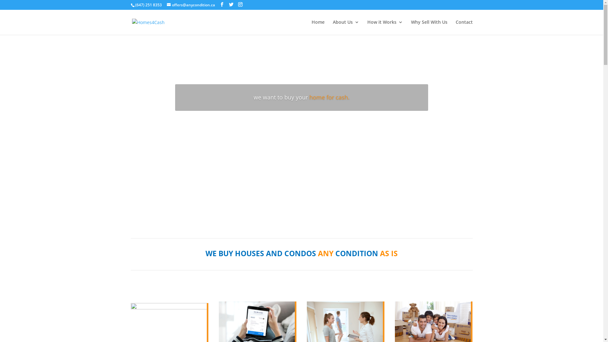 This screenshot has height=342, width=608. Describe the element at coordinates (346, 27) in the screenshot. I see `About Us` at that location.